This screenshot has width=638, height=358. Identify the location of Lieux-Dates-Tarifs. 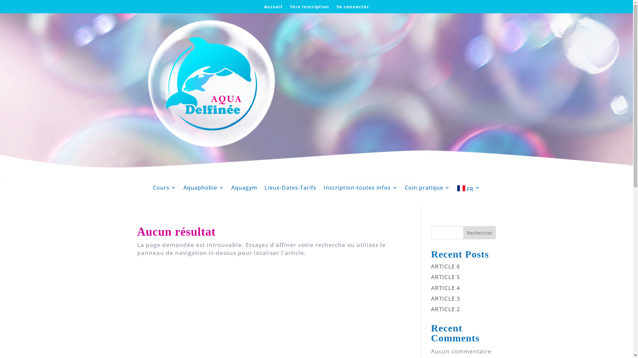
(290, 190).